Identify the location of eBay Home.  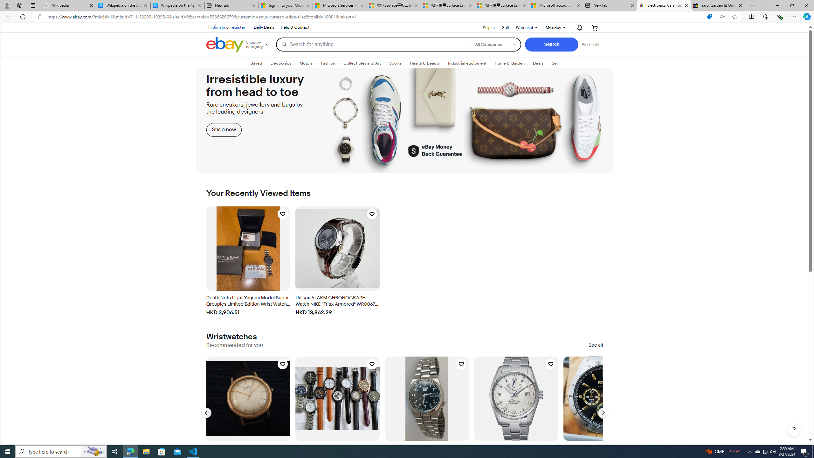
(224, 45).